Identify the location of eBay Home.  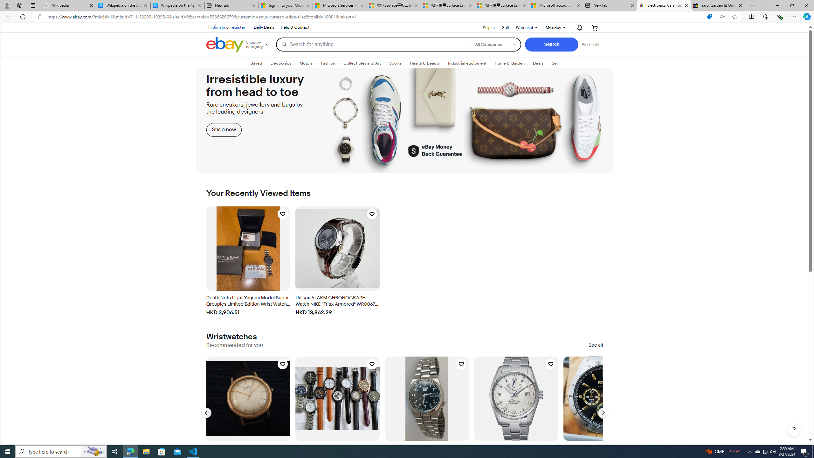
(224, 45).